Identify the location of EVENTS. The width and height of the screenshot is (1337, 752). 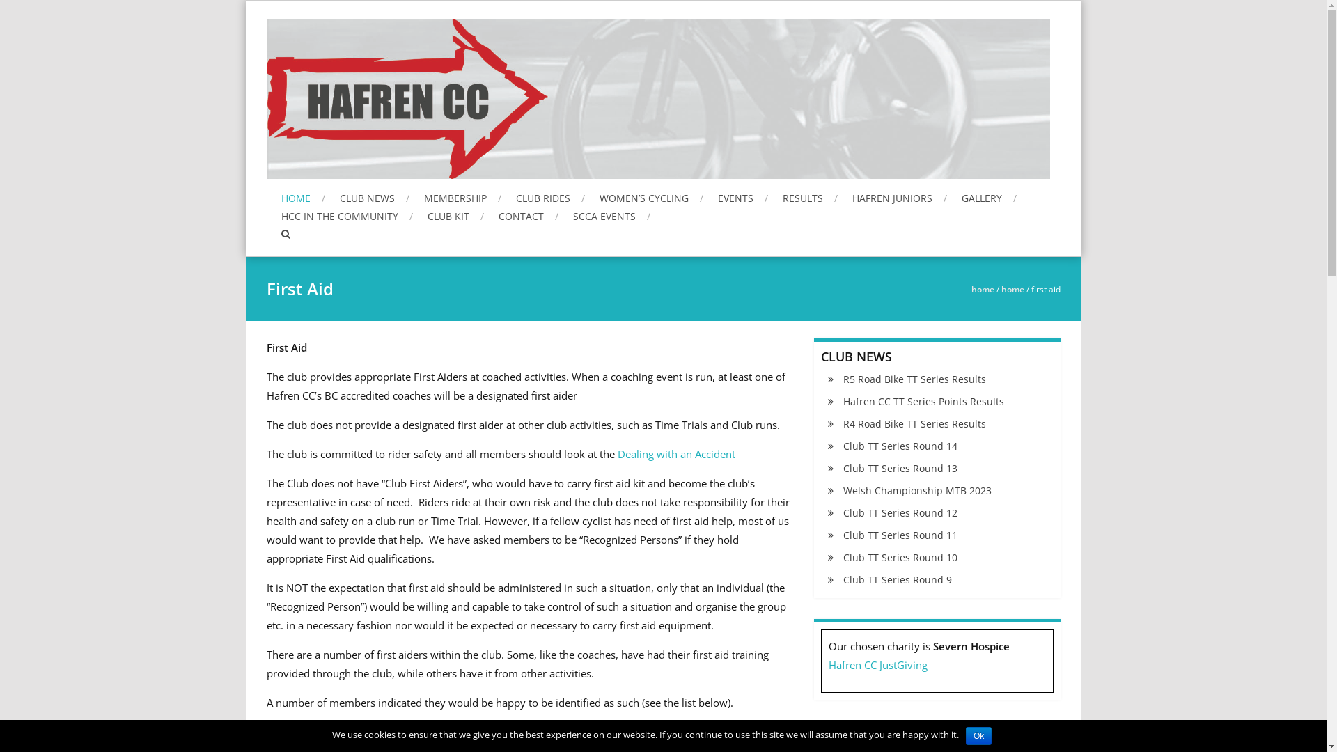
(742, 198).